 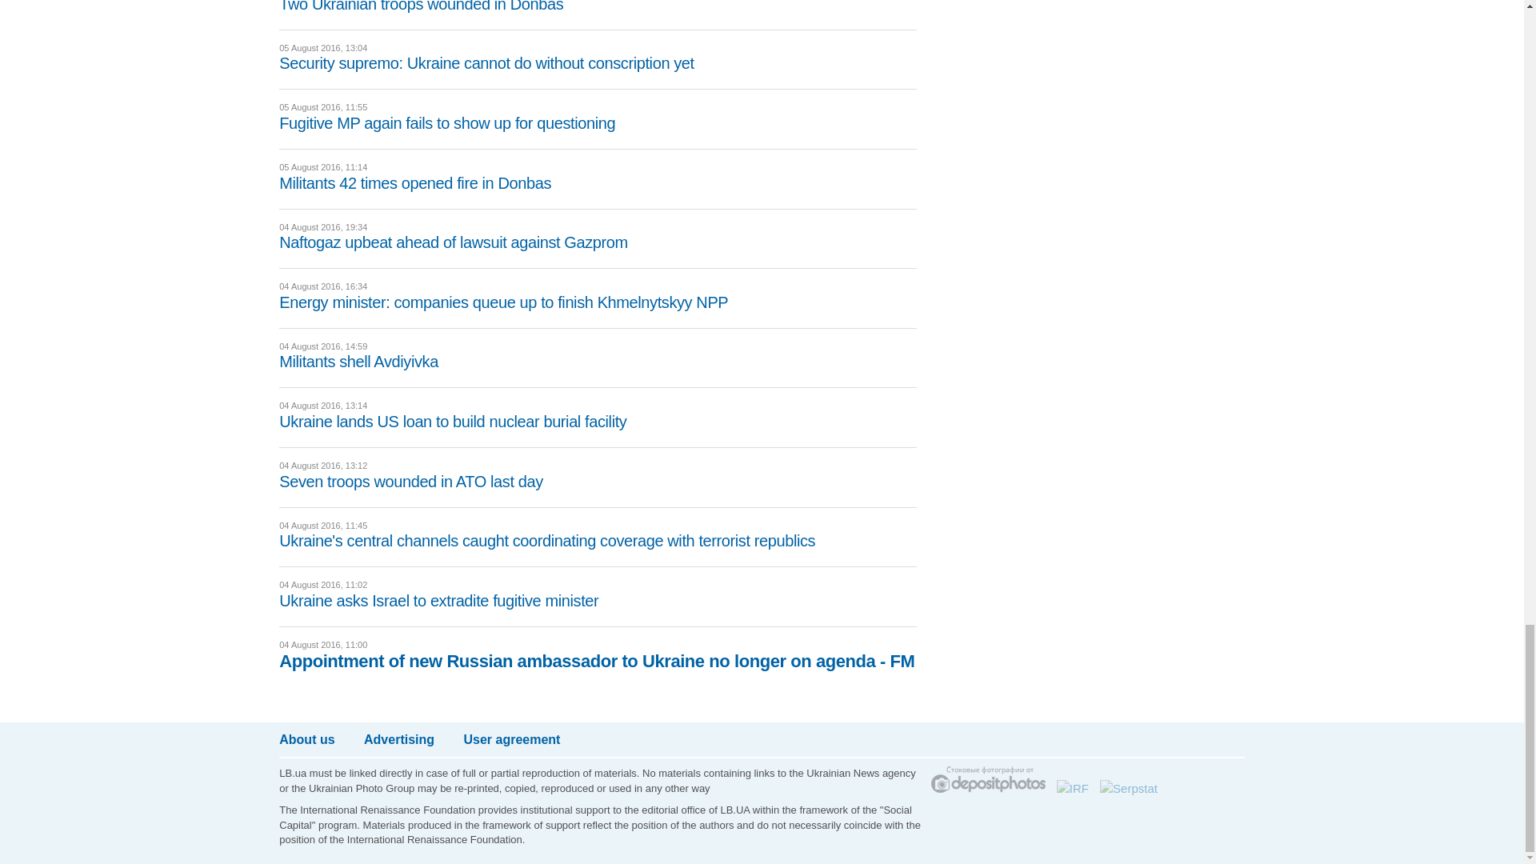 What do you see at coordinates (454, 242) in the screenshot?
I see `Naftogaz upbeat ahead of lawsuit against Gazprom` at bounding box center [454, 242].